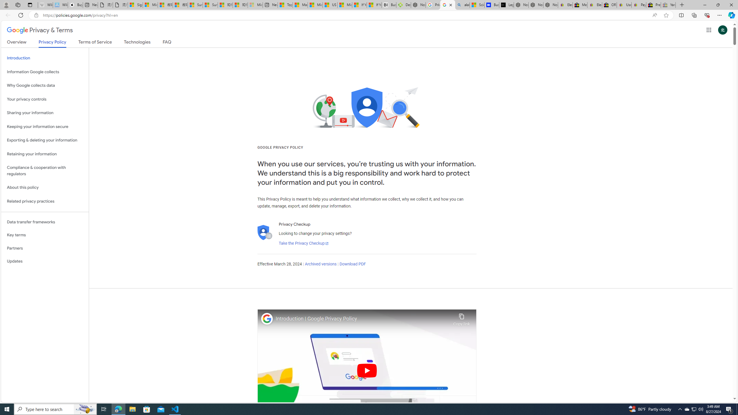 The width and height of the screenshot is (738, 415). Describe the element at coordinates (45, 86) in the screenshot. I see `Why Google collects data` at that location.